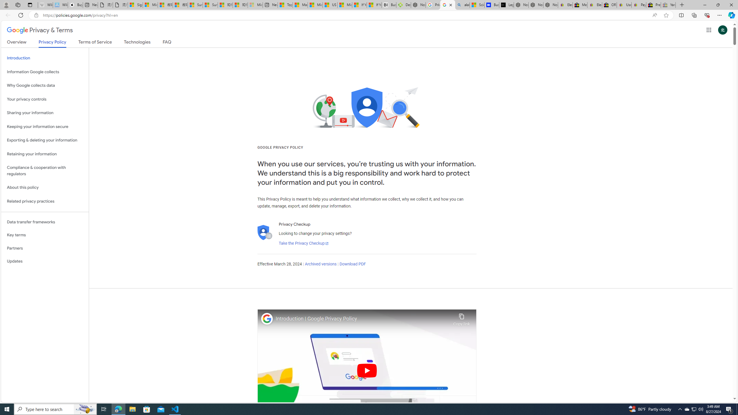 The width and height of the screenshot is (738, 415). Describe the element at coordinates (45, 86) in the screenshot. I see `Why Google collects data` at that location.